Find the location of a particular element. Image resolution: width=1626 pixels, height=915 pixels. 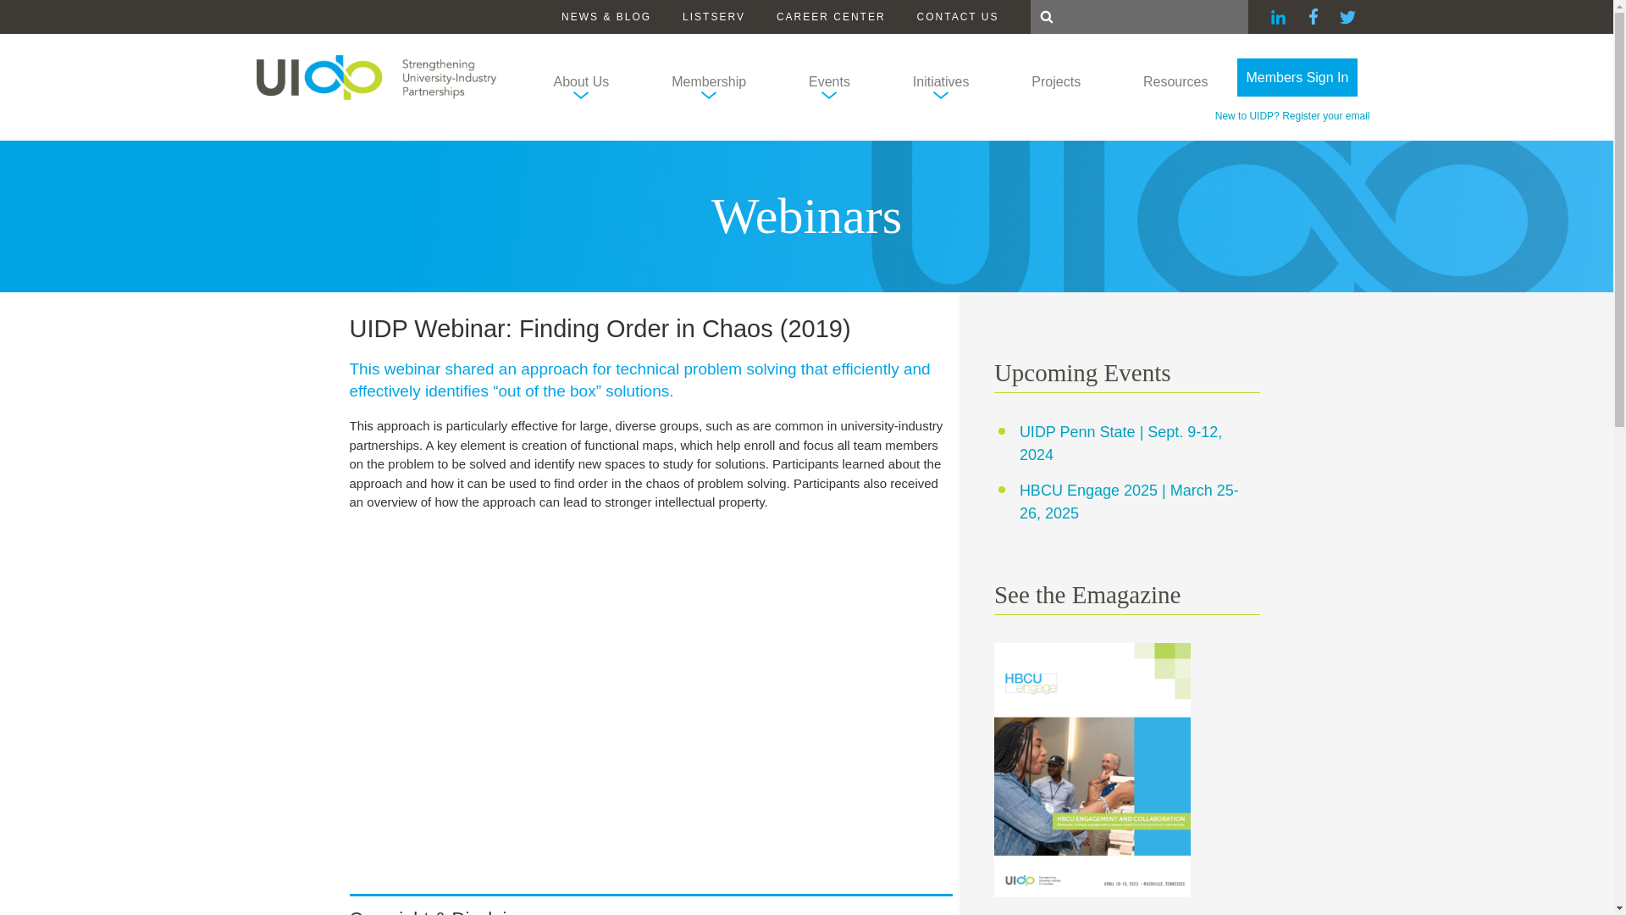

CONTACT US is located at coordinates (958, 17).